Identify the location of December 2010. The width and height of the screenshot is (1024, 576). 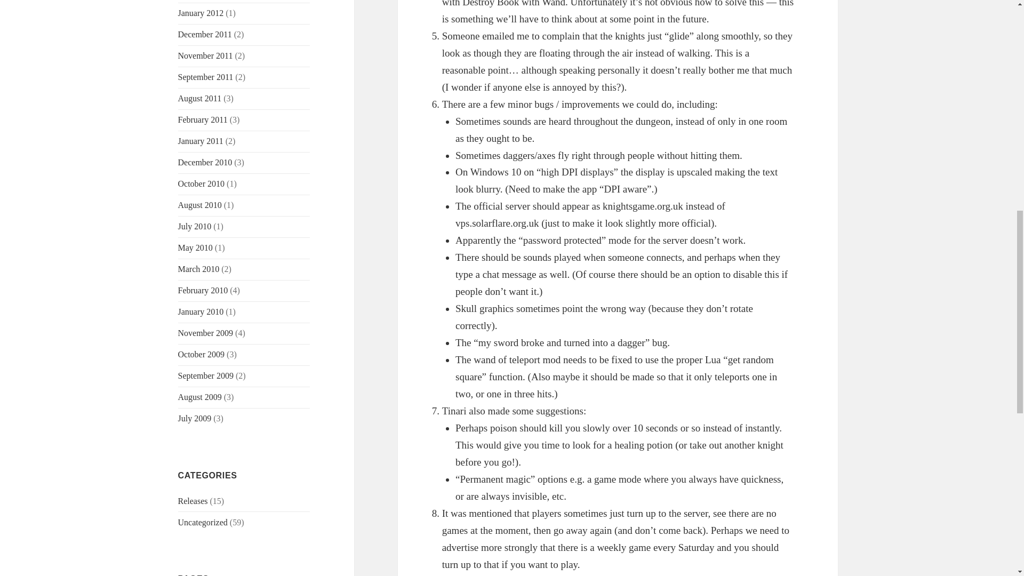
(205, 162).